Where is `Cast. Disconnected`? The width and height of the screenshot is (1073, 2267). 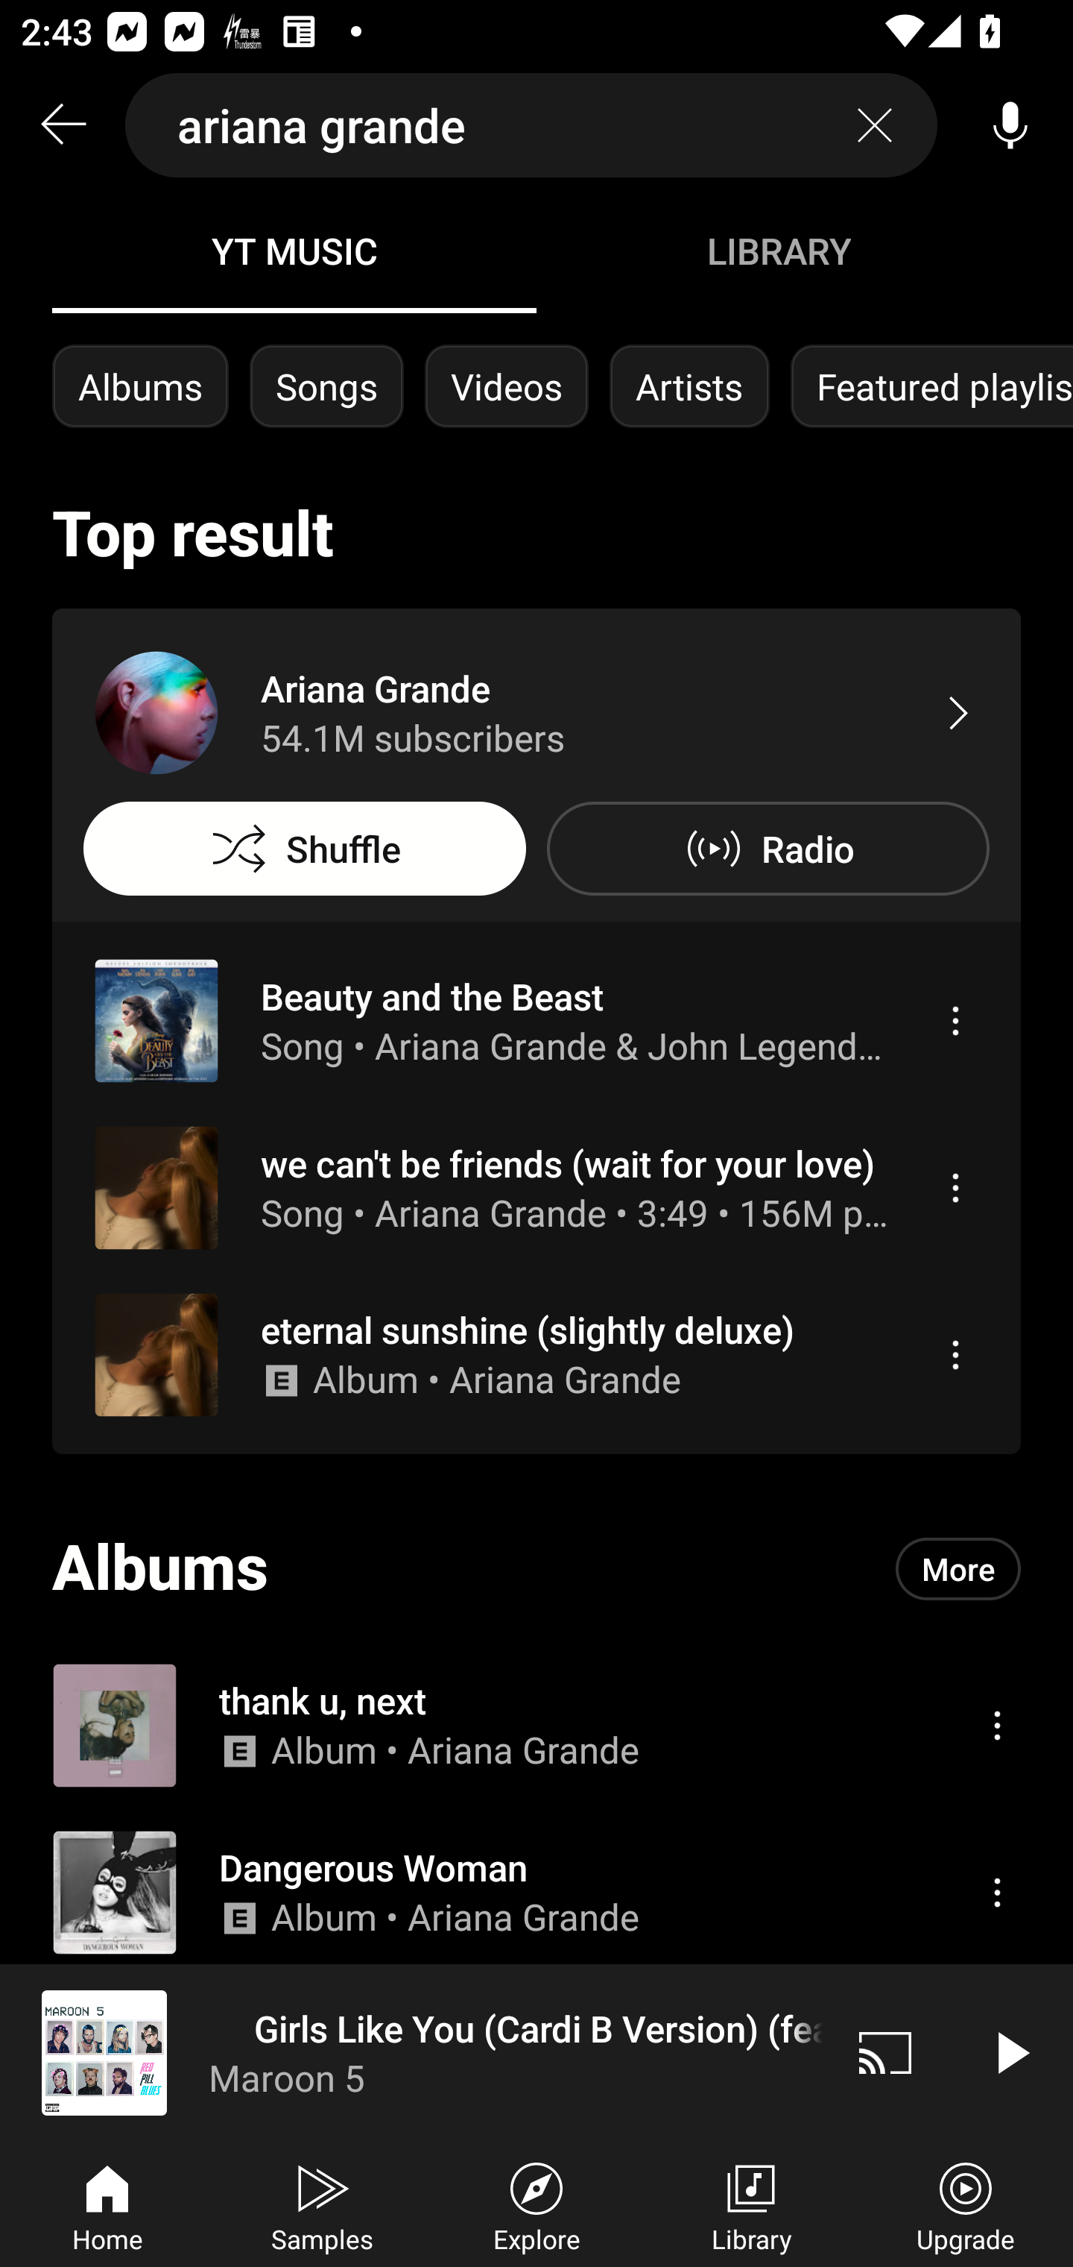
Cast. Disconnected is located at coordinates (885, 2052).